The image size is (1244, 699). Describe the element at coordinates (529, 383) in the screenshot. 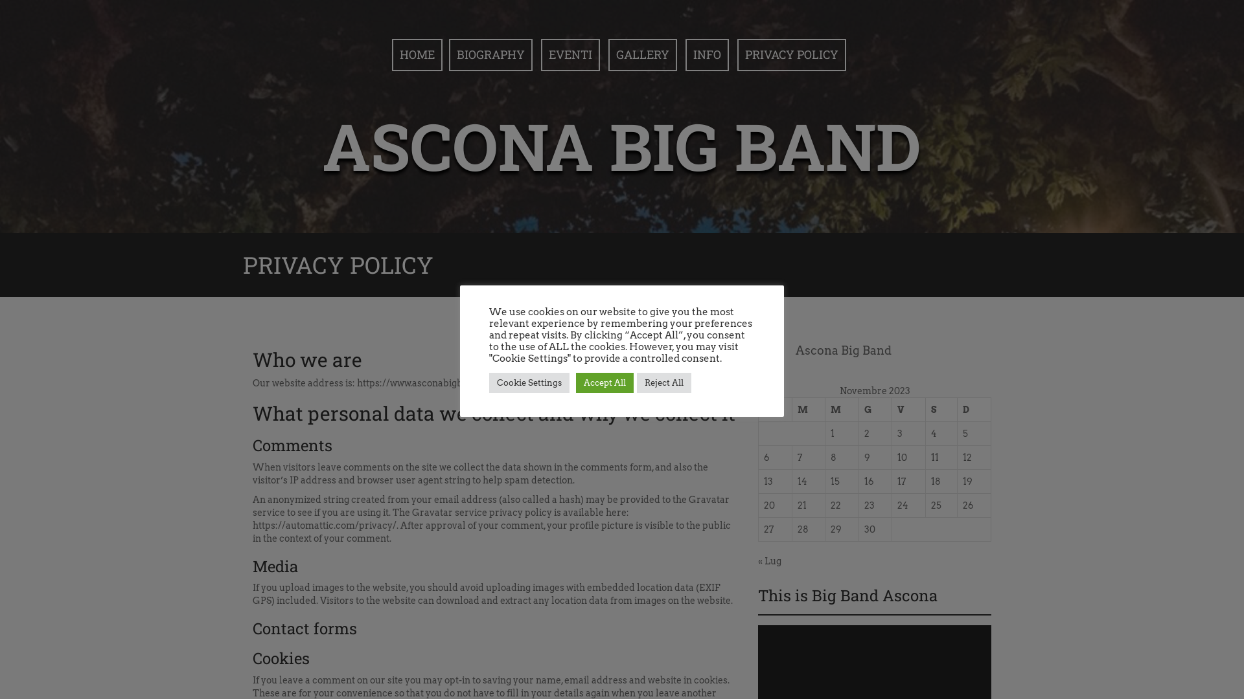

I see `Cookie Settings` at that location.